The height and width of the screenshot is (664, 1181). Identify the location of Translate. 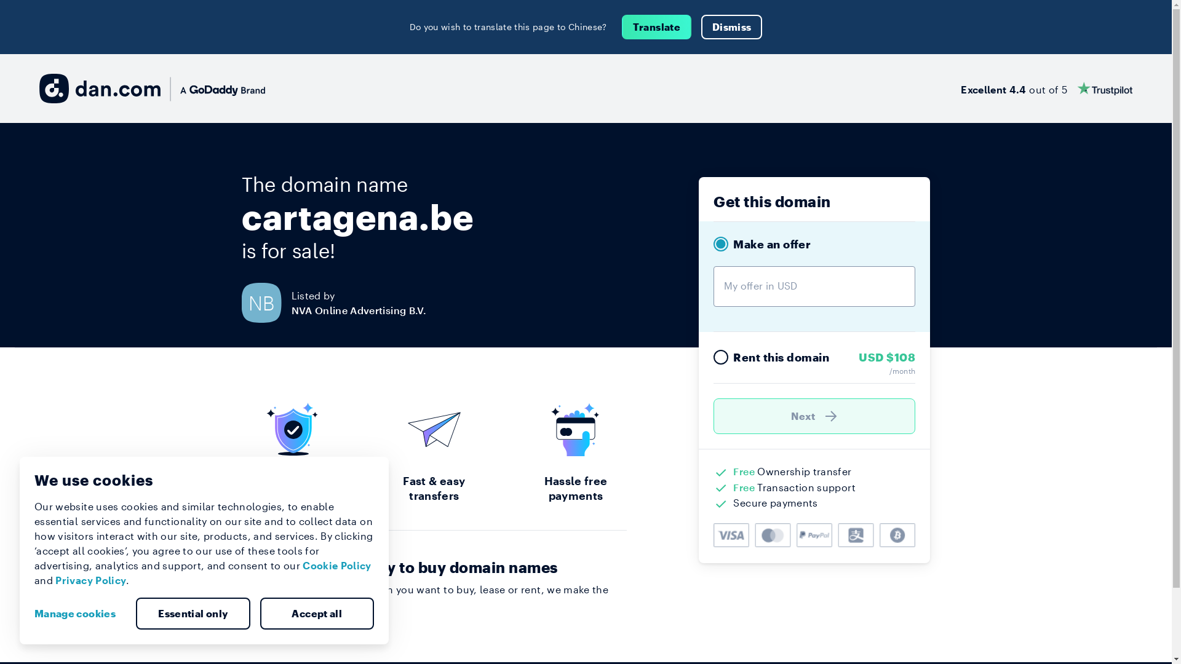
(657, 27).